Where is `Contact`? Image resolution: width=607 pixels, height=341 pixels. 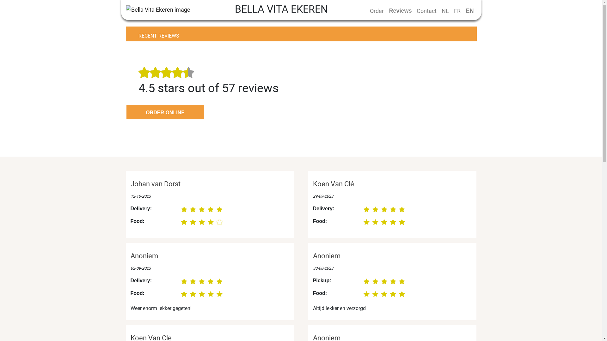 Contact is located at coordinates (427, 11).